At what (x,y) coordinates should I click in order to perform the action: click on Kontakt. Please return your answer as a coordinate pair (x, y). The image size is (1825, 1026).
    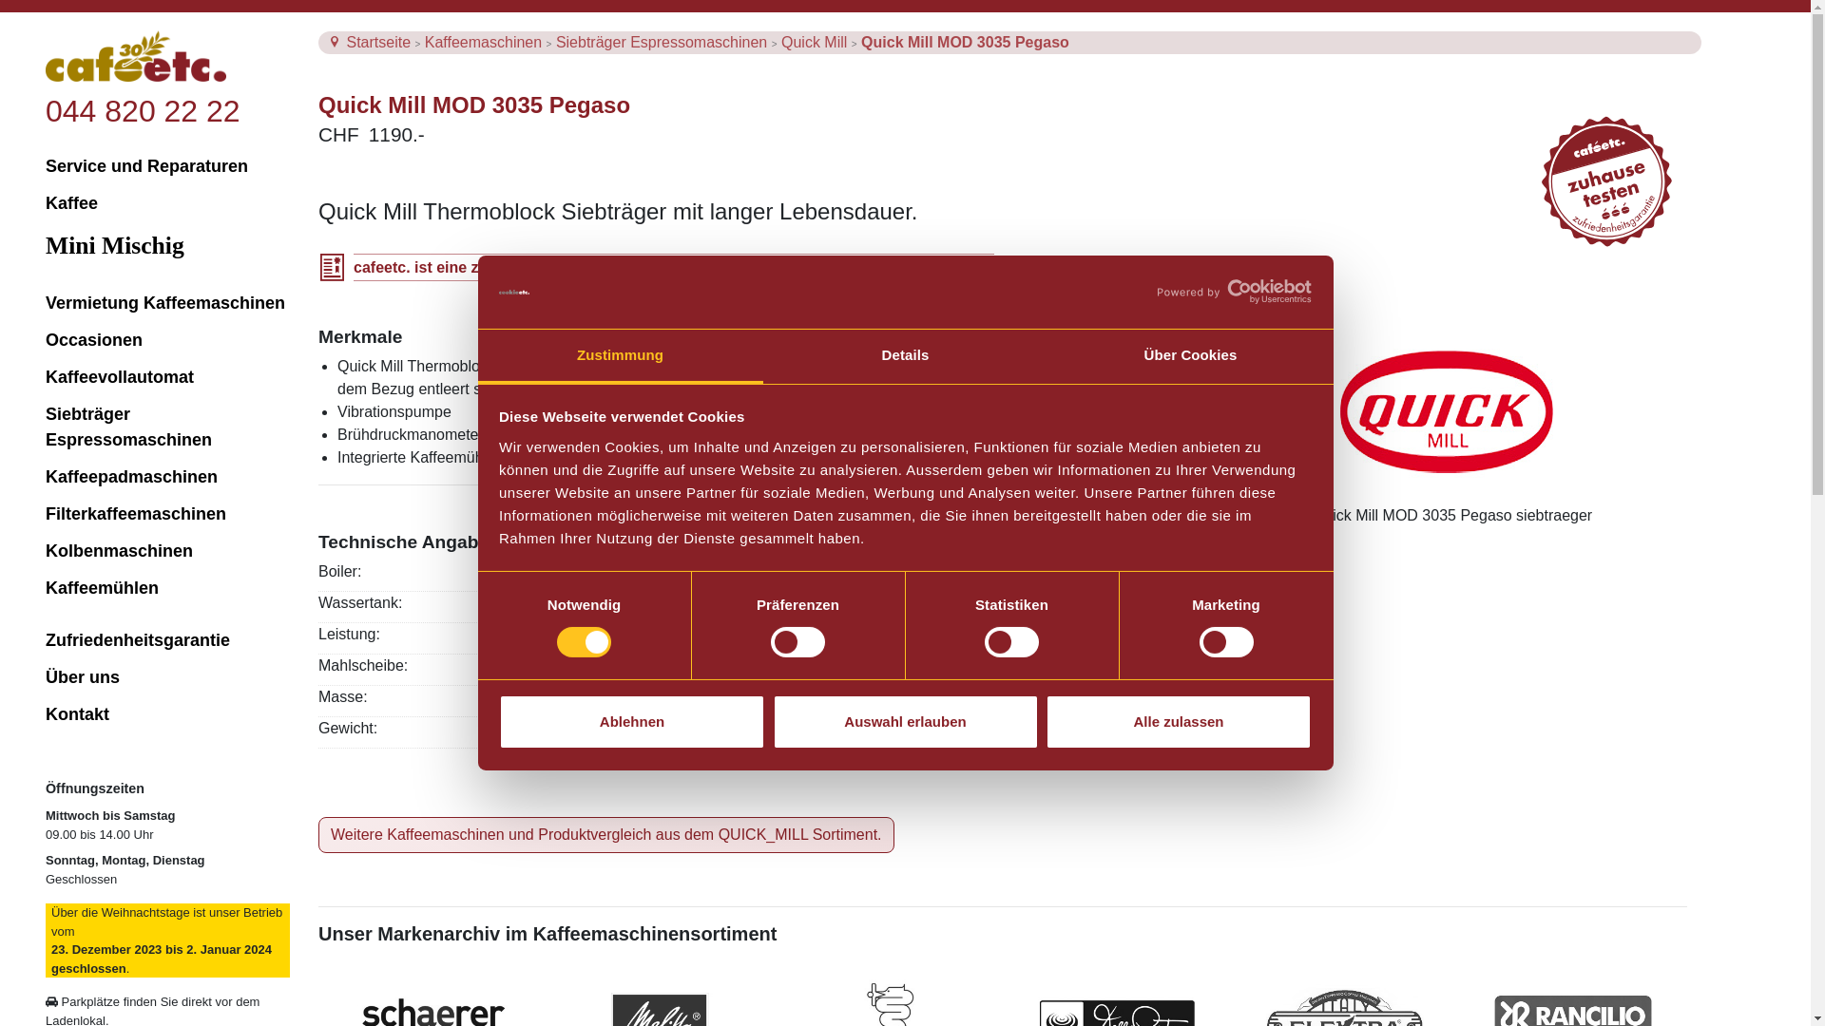
    Looking at the image, I should click on (167, 714).